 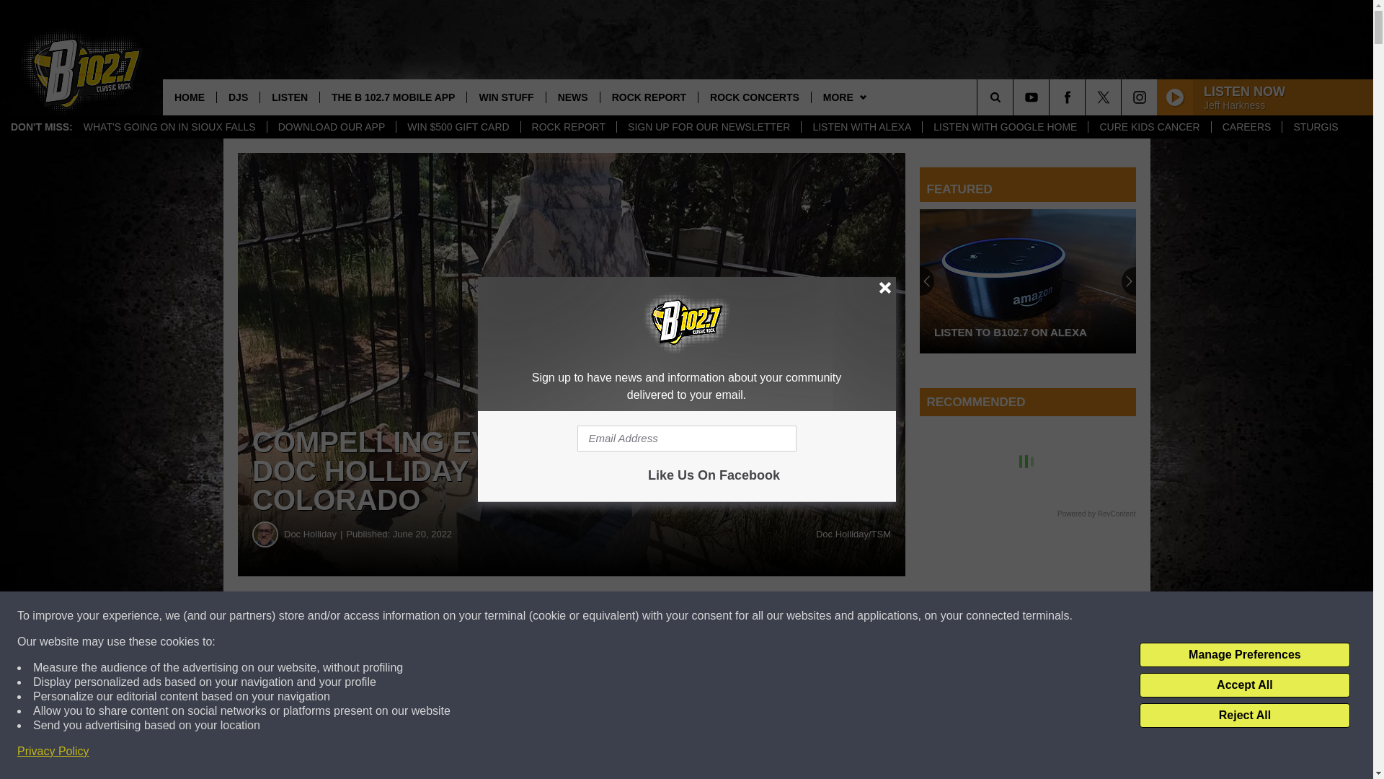 What do you see at coordinates (1244, 655) in the screenshot?
I see `Manage Preferences` at bounding box center [1244, 655].